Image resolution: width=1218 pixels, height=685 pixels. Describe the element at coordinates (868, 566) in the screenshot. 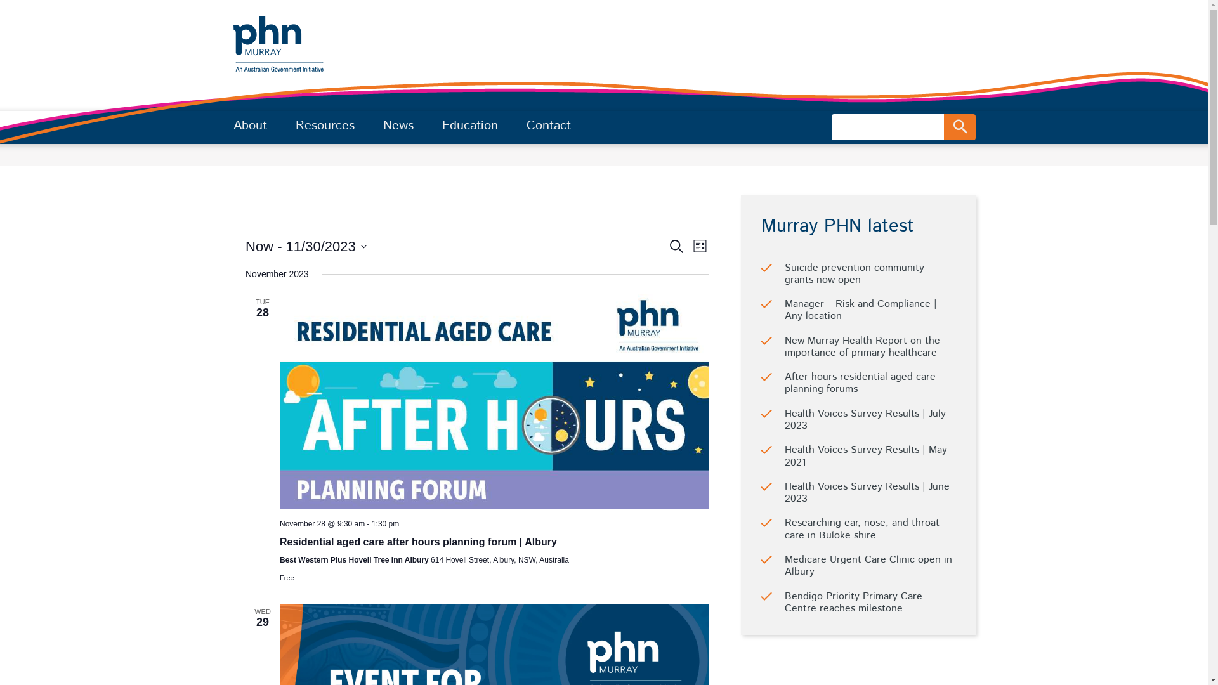

I see `Medicare Urgent Care Clinic open in Albury` at that location.